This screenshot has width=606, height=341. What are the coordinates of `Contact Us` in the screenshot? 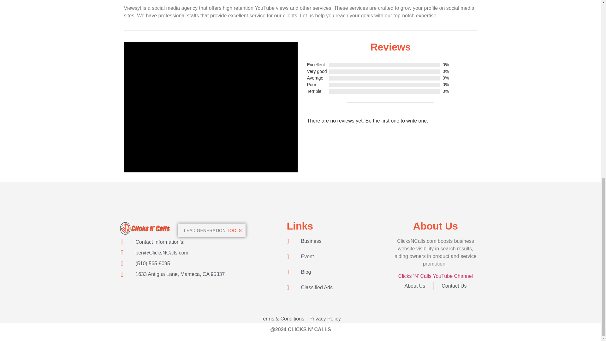 It's located at (454, 286).